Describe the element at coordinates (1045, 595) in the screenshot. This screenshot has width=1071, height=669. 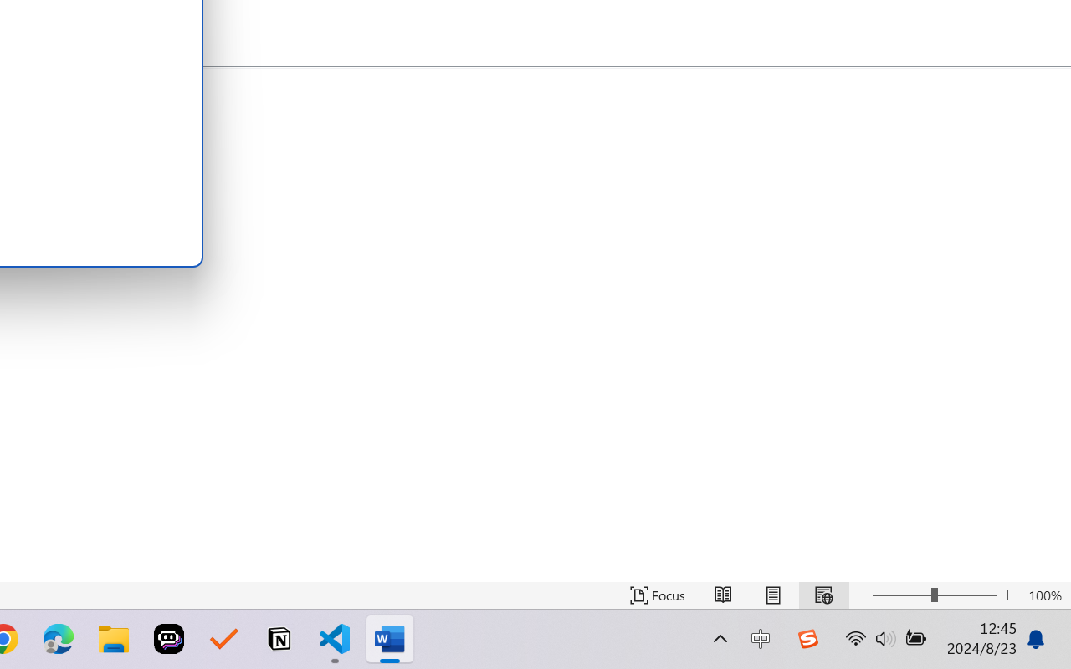
I see `Zoom 100%` at that location.